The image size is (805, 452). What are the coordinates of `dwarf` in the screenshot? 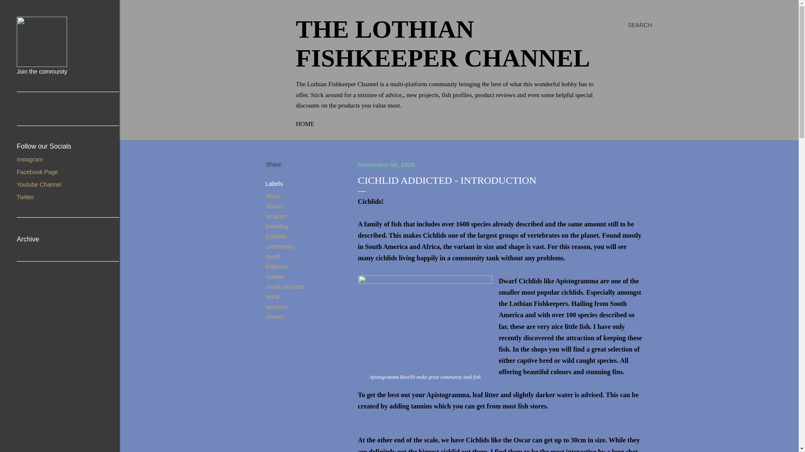 It's located at (273, 256).